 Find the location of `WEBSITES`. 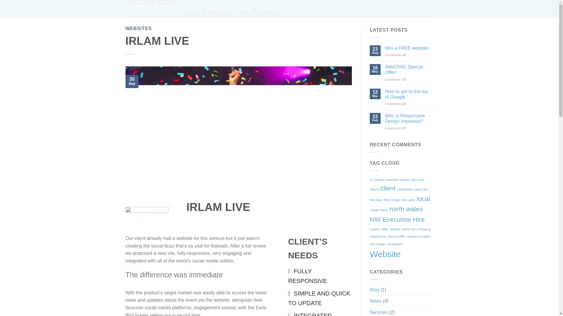

WEBSITES is located at coordinates (139, 28).